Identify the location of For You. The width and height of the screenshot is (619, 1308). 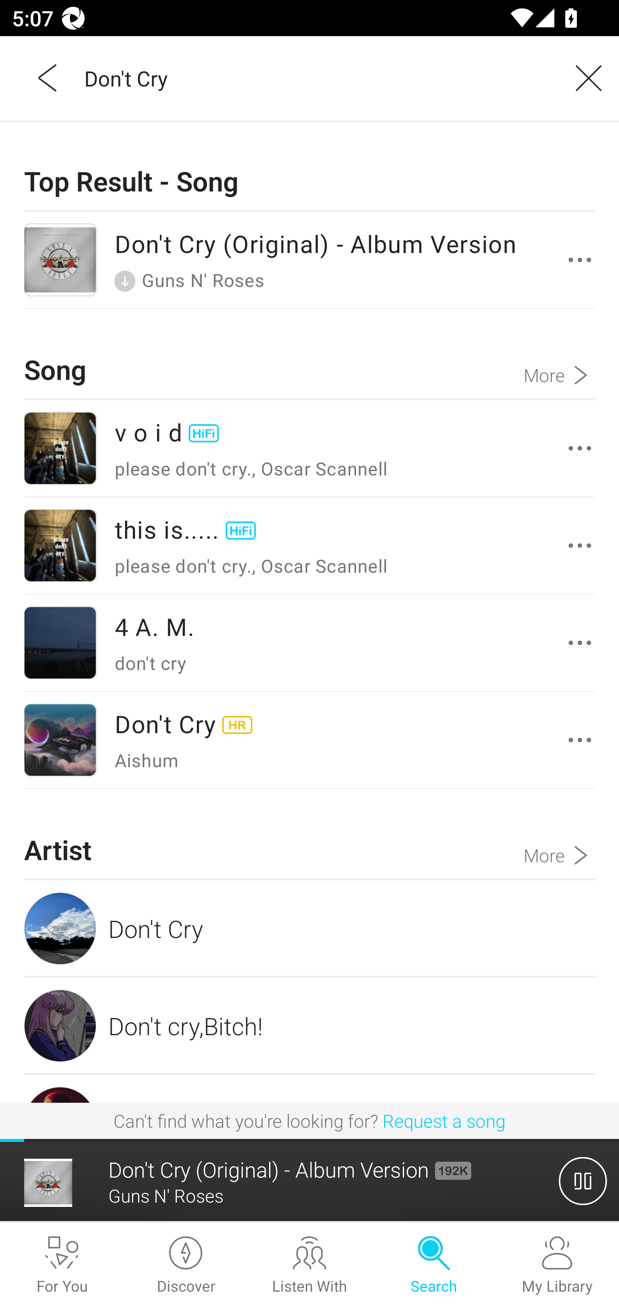
(62, 1265).